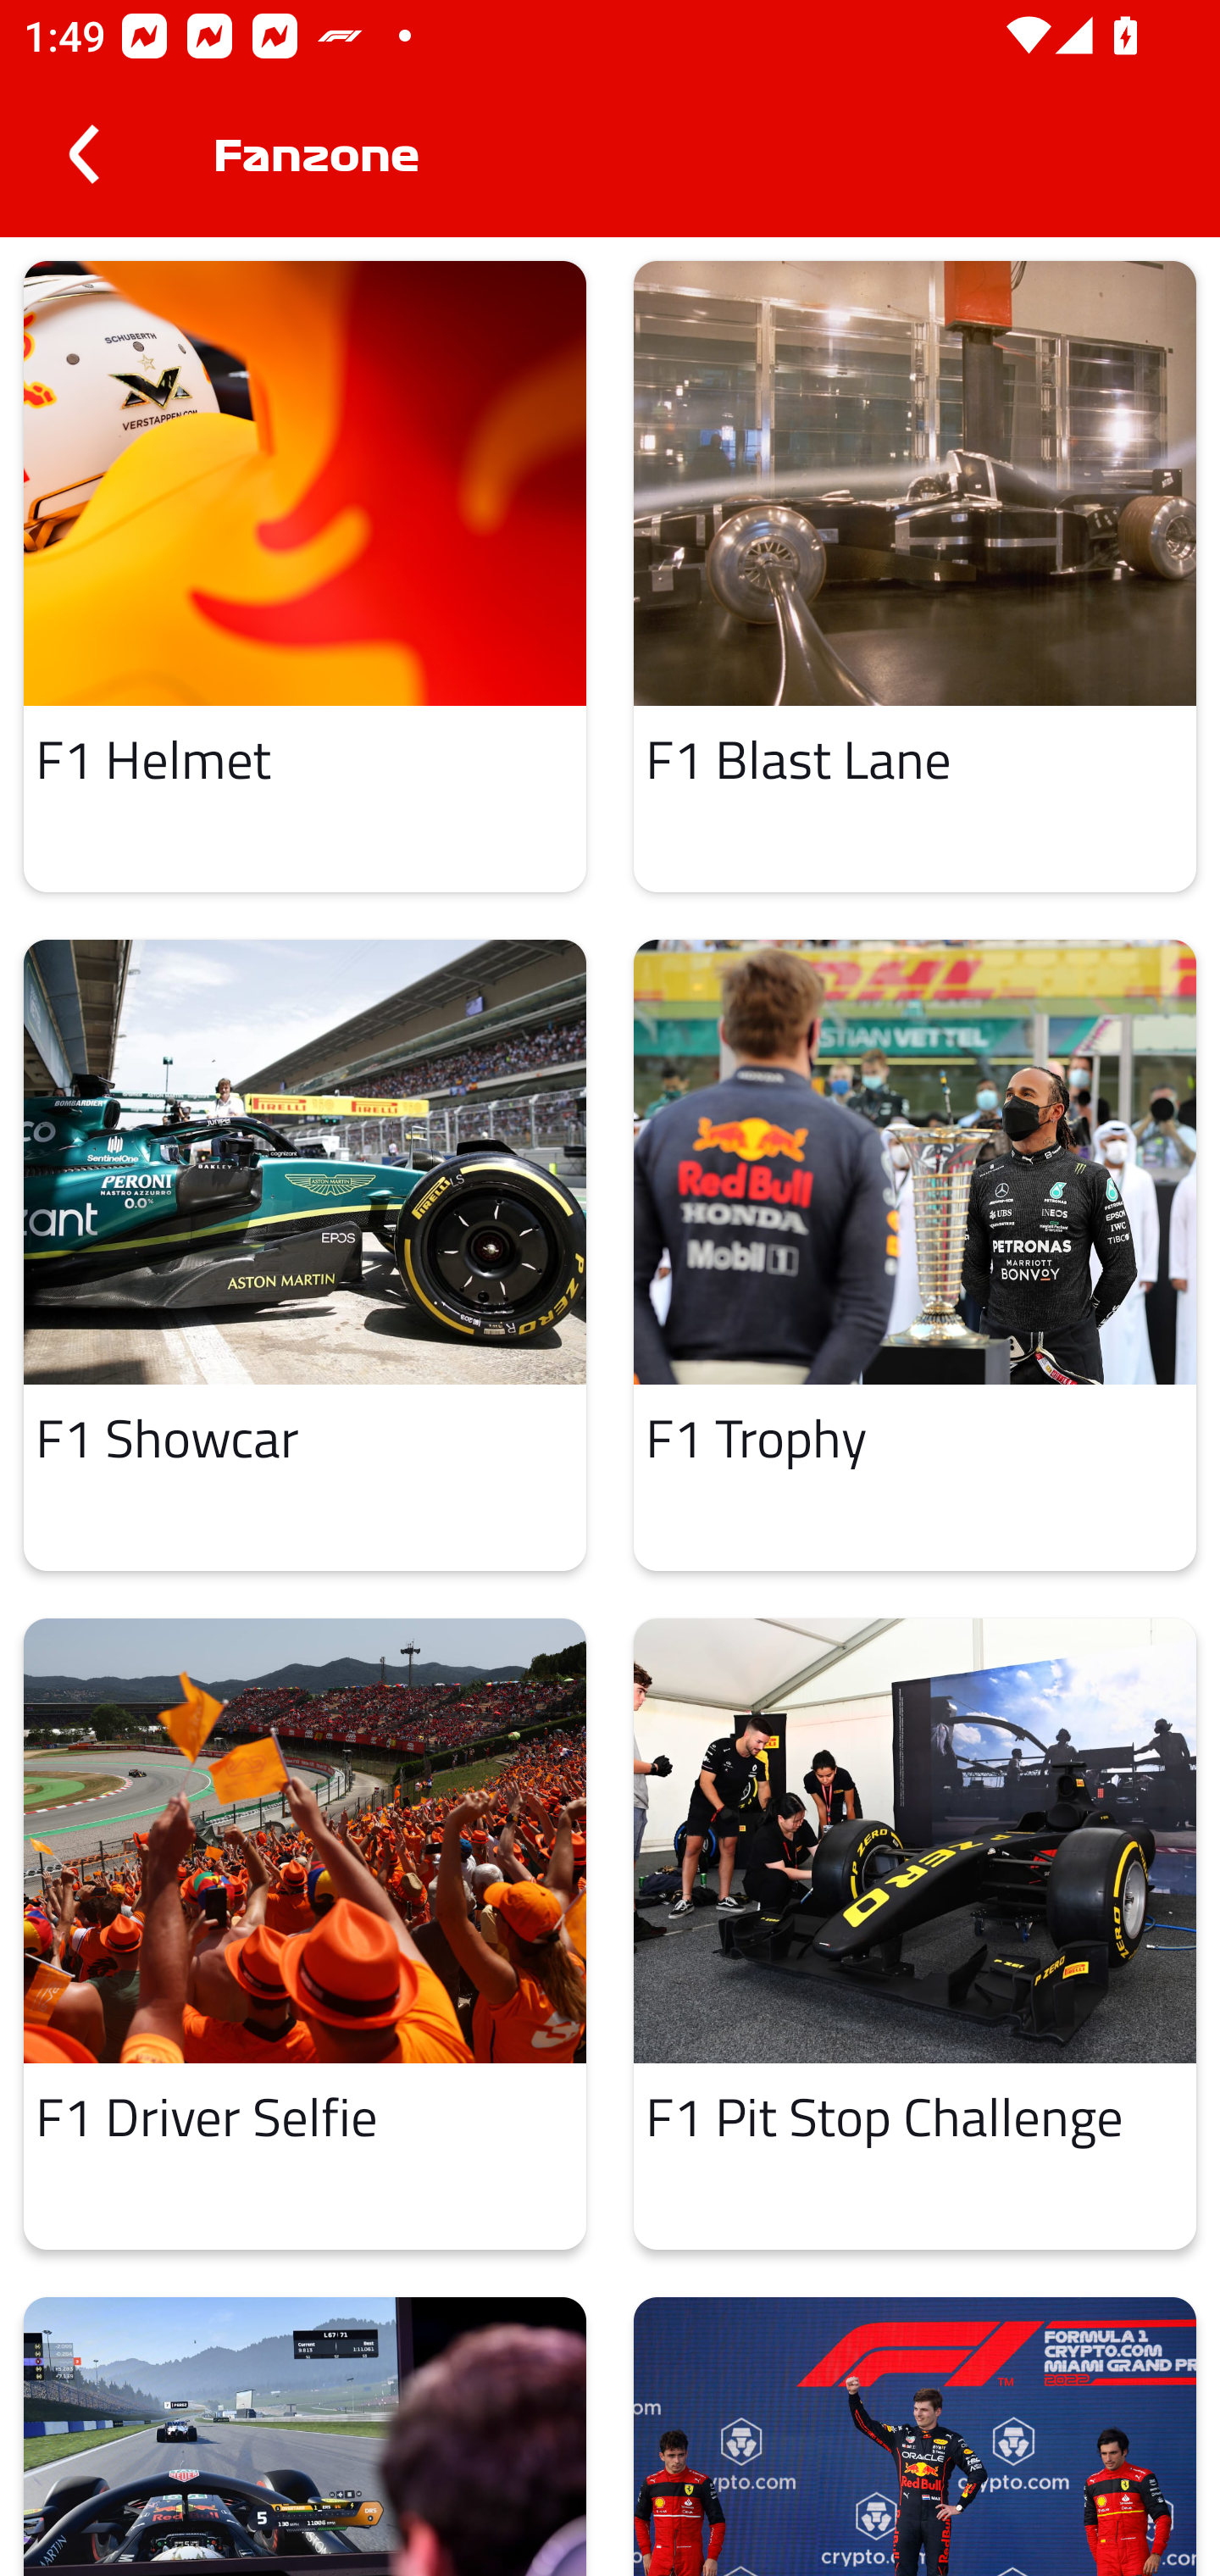  Describe the element at coordinates (305, 1256) in the screenshot. I see `F1 Showcar` at that location.